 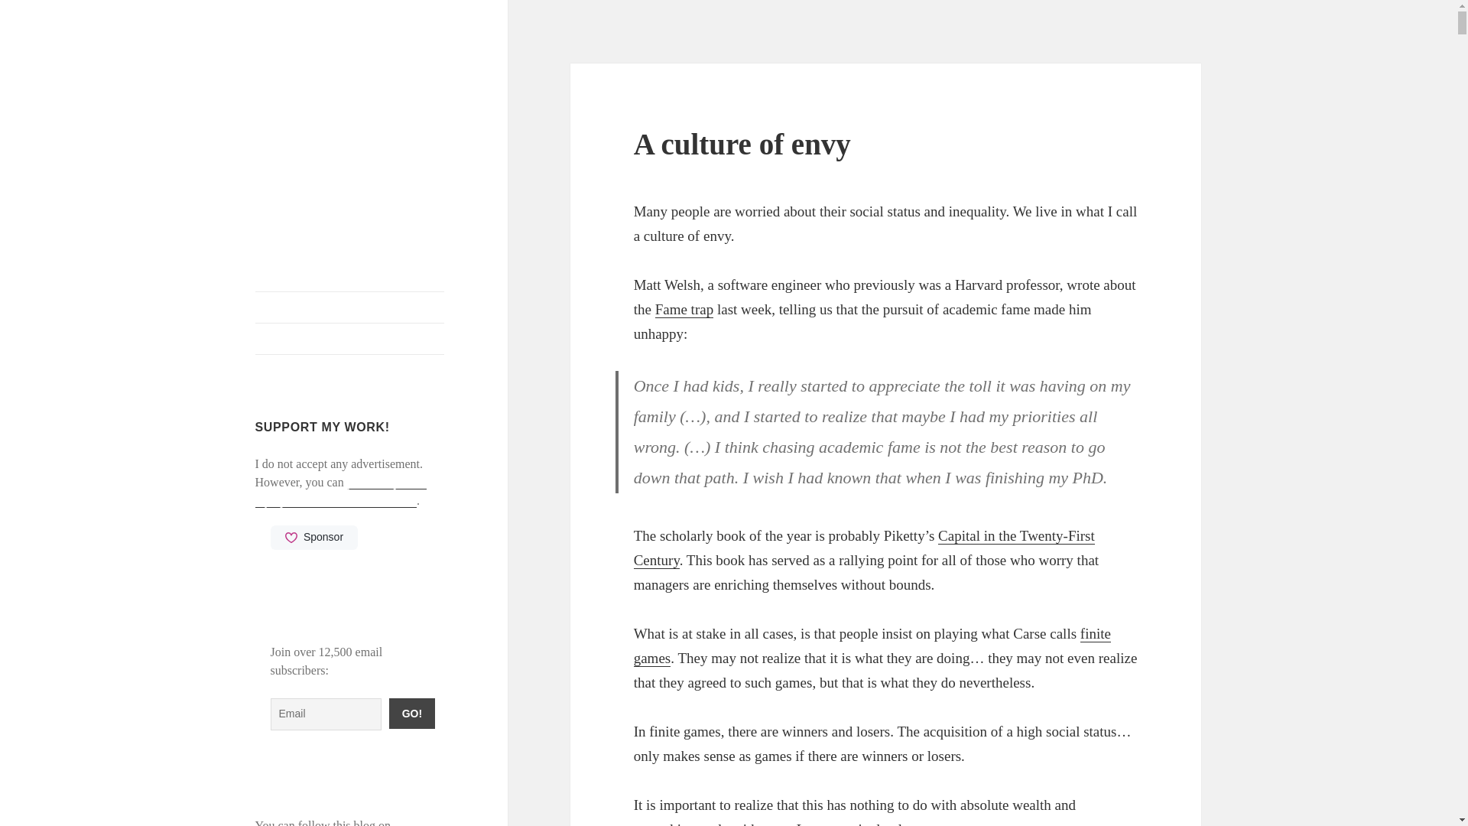 I want to click on you can sponsor my open-source work on GitHub, so click(x=341, y=492).